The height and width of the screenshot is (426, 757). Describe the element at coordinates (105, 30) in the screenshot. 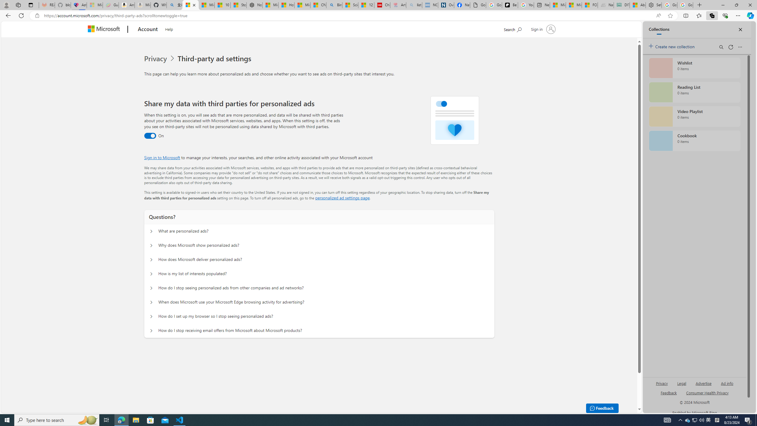

I see `Microsoft` at that location.